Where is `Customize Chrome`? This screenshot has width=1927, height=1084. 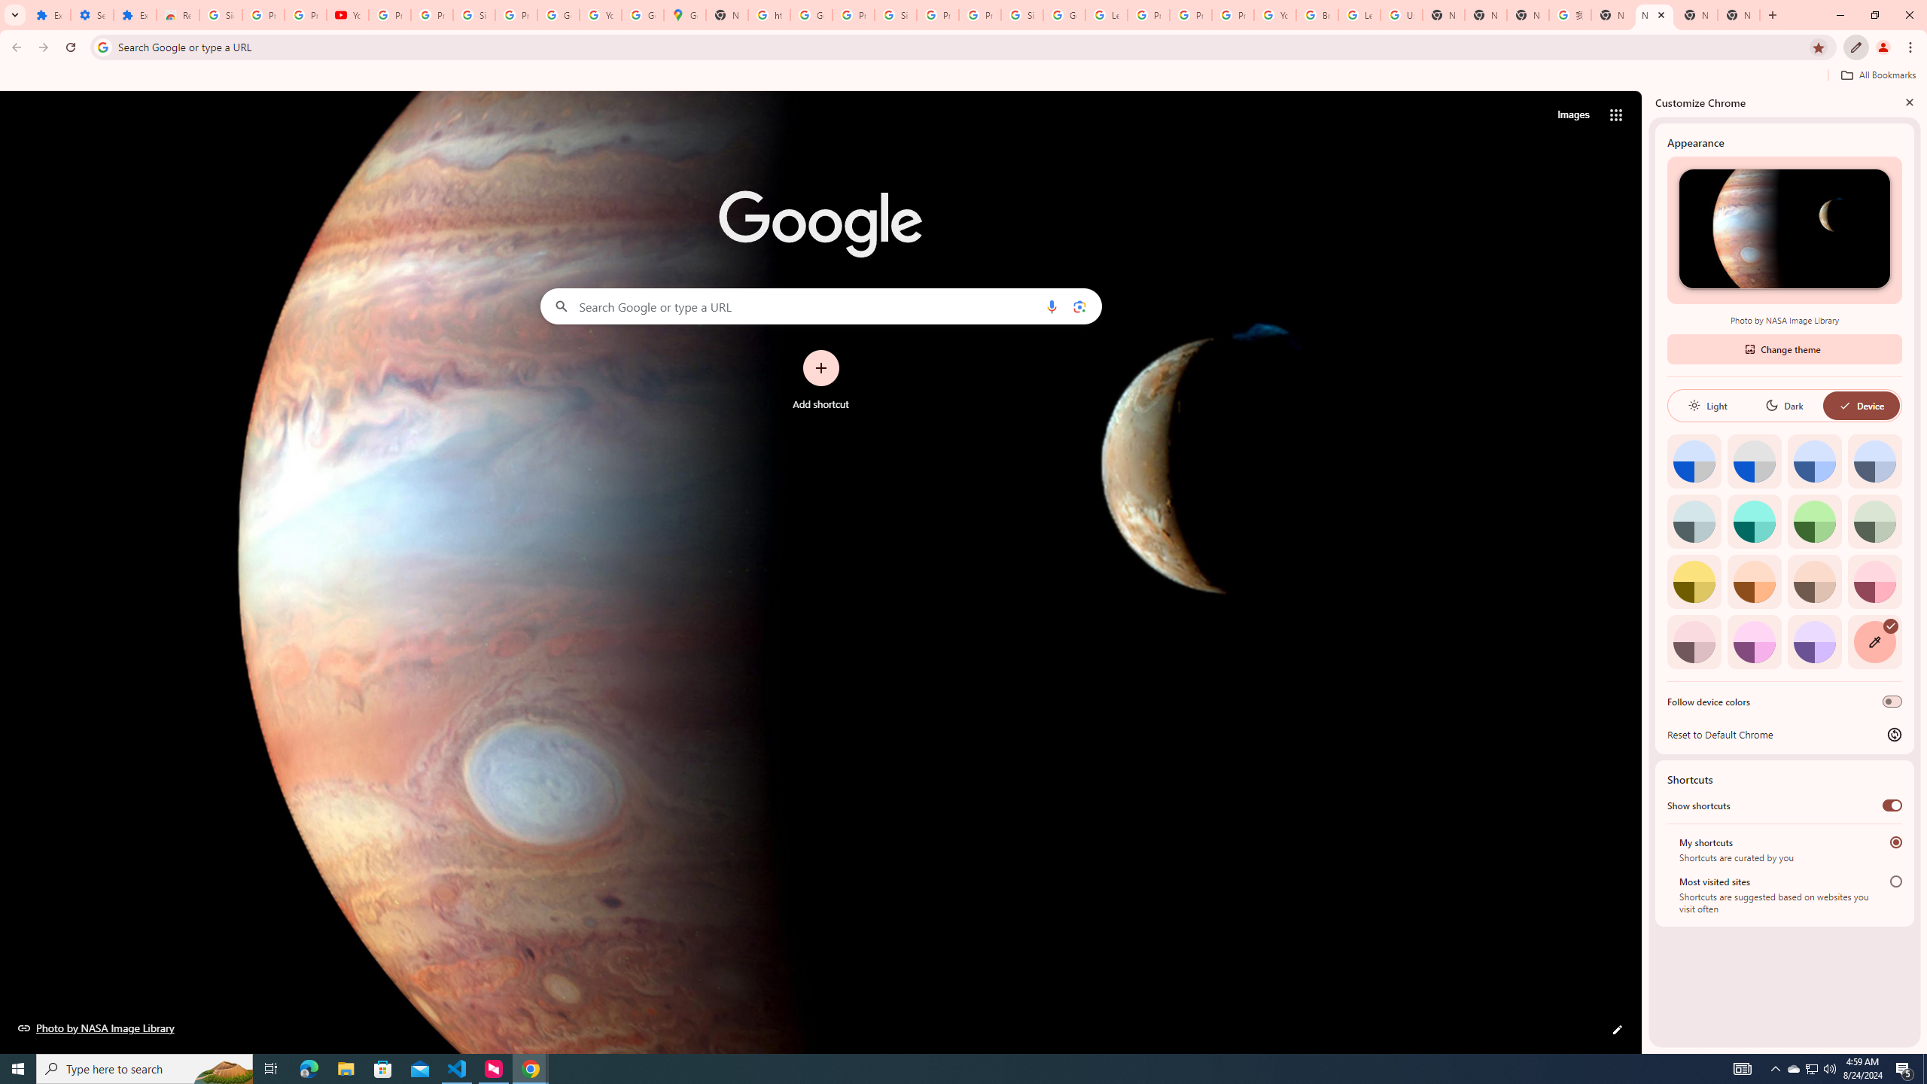 Customize Chrome is located at coordinates (1856, 47).